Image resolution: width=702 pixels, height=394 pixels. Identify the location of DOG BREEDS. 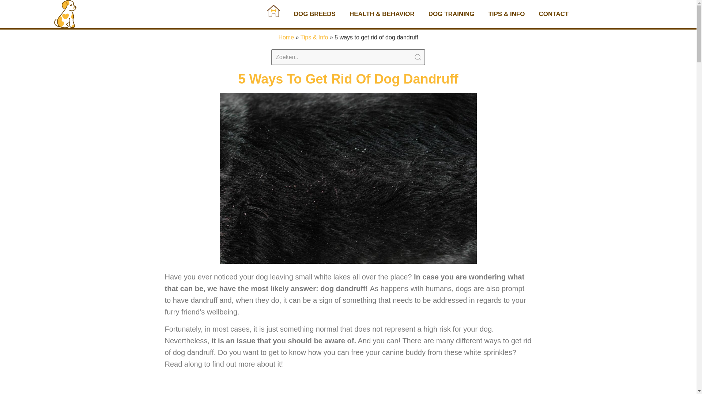
(314, 14).